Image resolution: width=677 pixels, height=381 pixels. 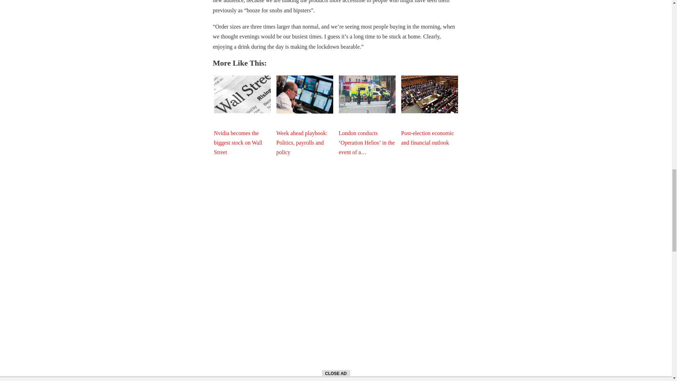 What do you see at coordinates (429, 94) in the screenshot?
I see `Post-election economic and financial outlook` at bounding box center [429, 94].